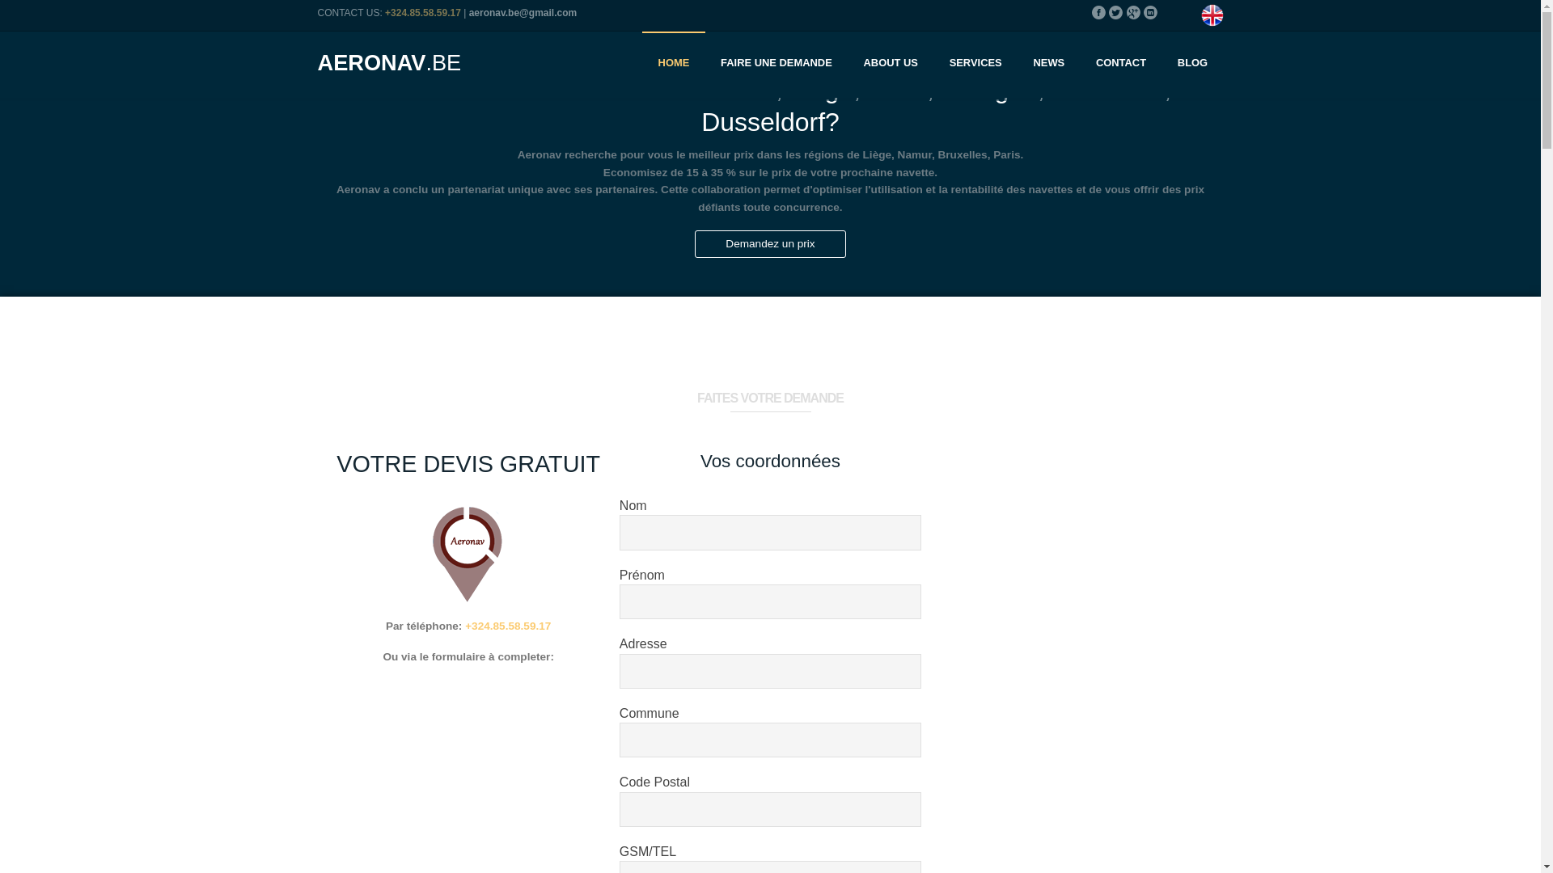 The height and width of the screenshot is (873, 1553). I want to click on HOME, so click(673, 65).